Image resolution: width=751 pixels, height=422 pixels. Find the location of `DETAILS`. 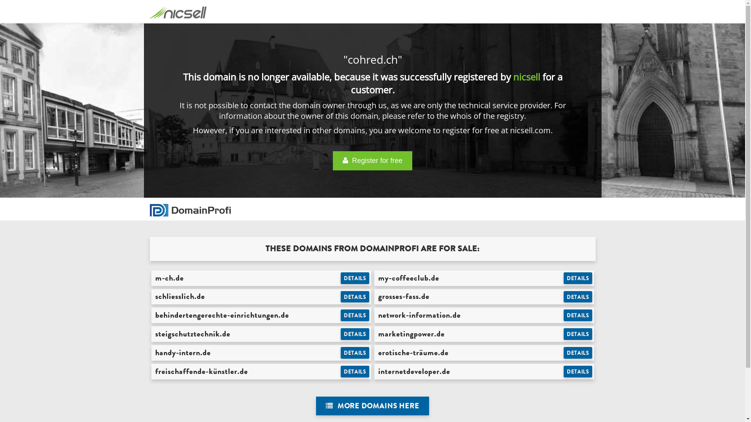

DETAILS is located at coordinates (355, 297).